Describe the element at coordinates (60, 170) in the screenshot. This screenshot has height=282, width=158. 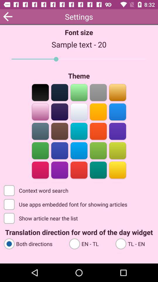
I see `select new theme color` at that location.